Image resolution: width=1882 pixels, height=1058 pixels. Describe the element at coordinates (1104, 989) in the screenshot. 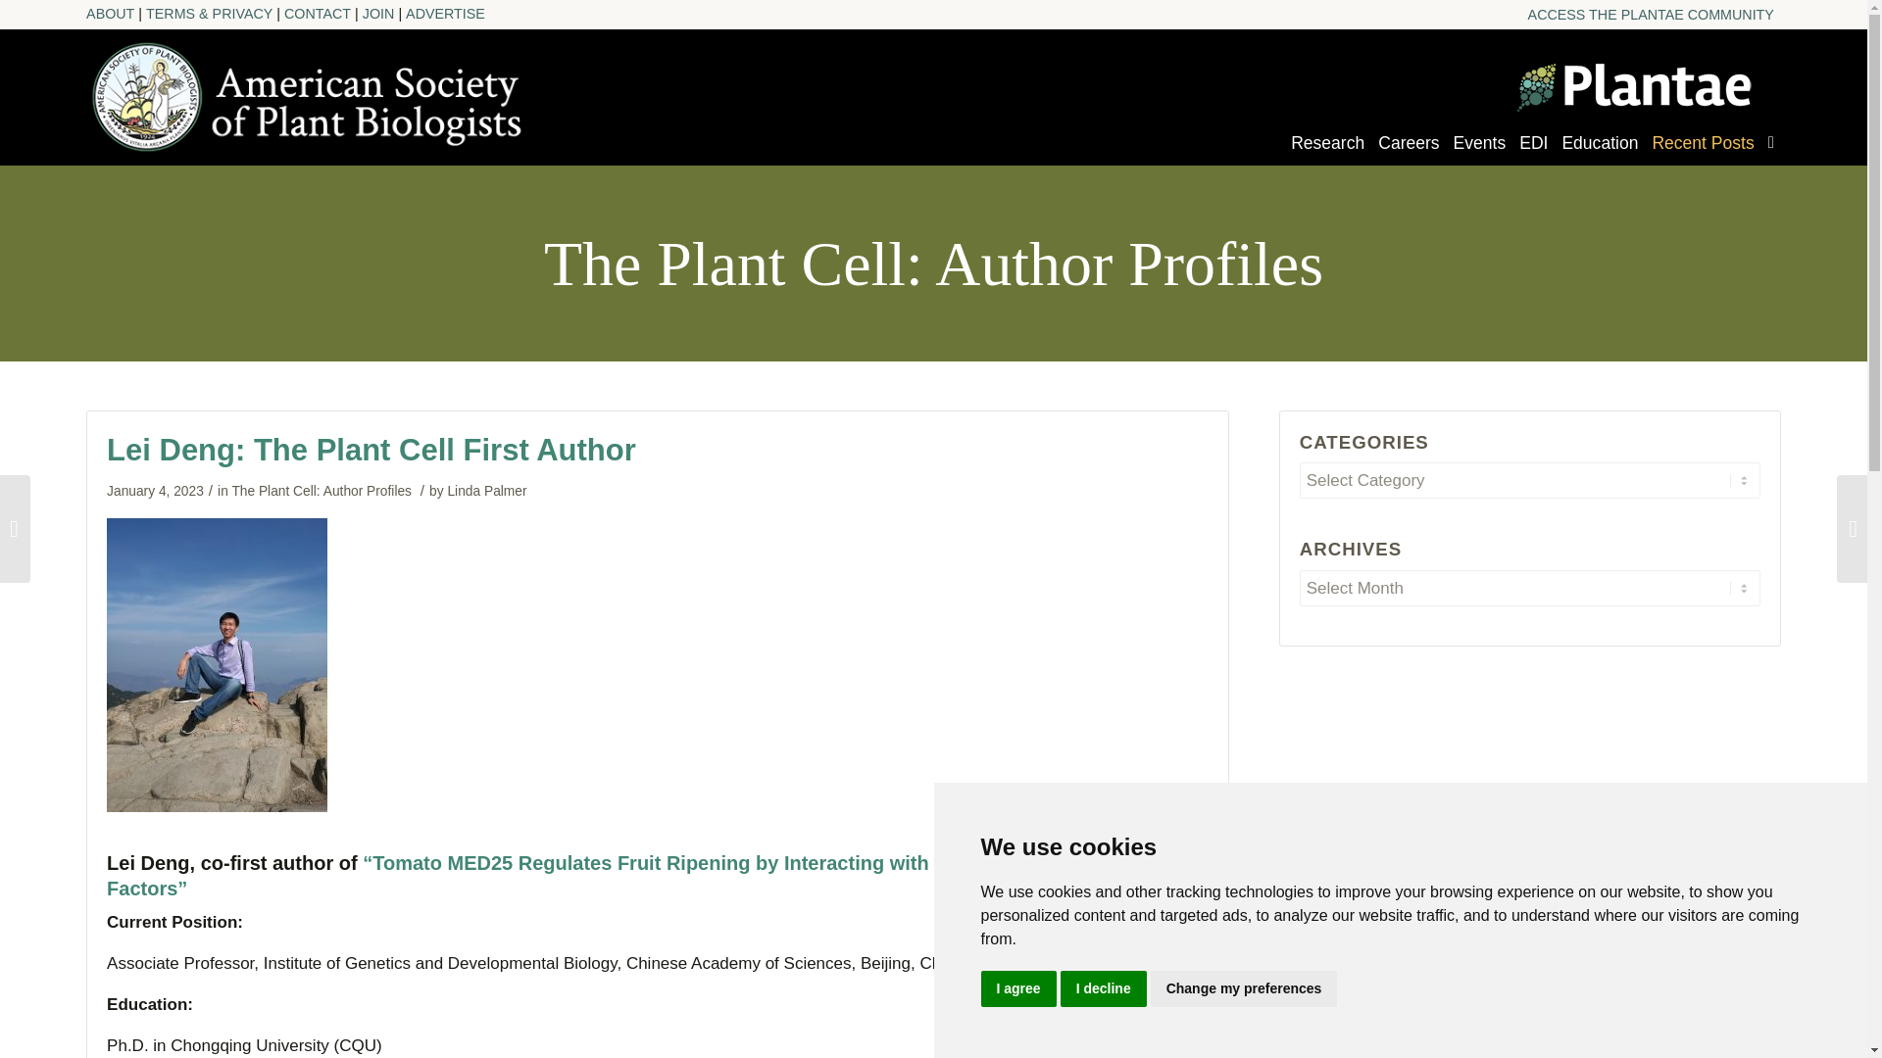

I see `I decline` at that location.